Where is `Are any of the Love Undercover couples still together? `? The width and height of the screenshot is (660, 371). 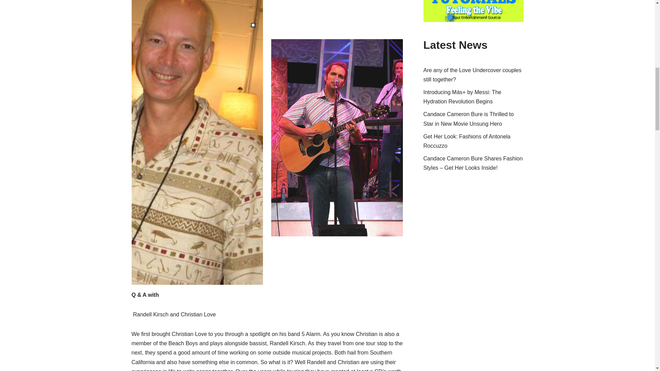
Are any of the Love Undercover couples still together?  is located at coordinates (473, 75).